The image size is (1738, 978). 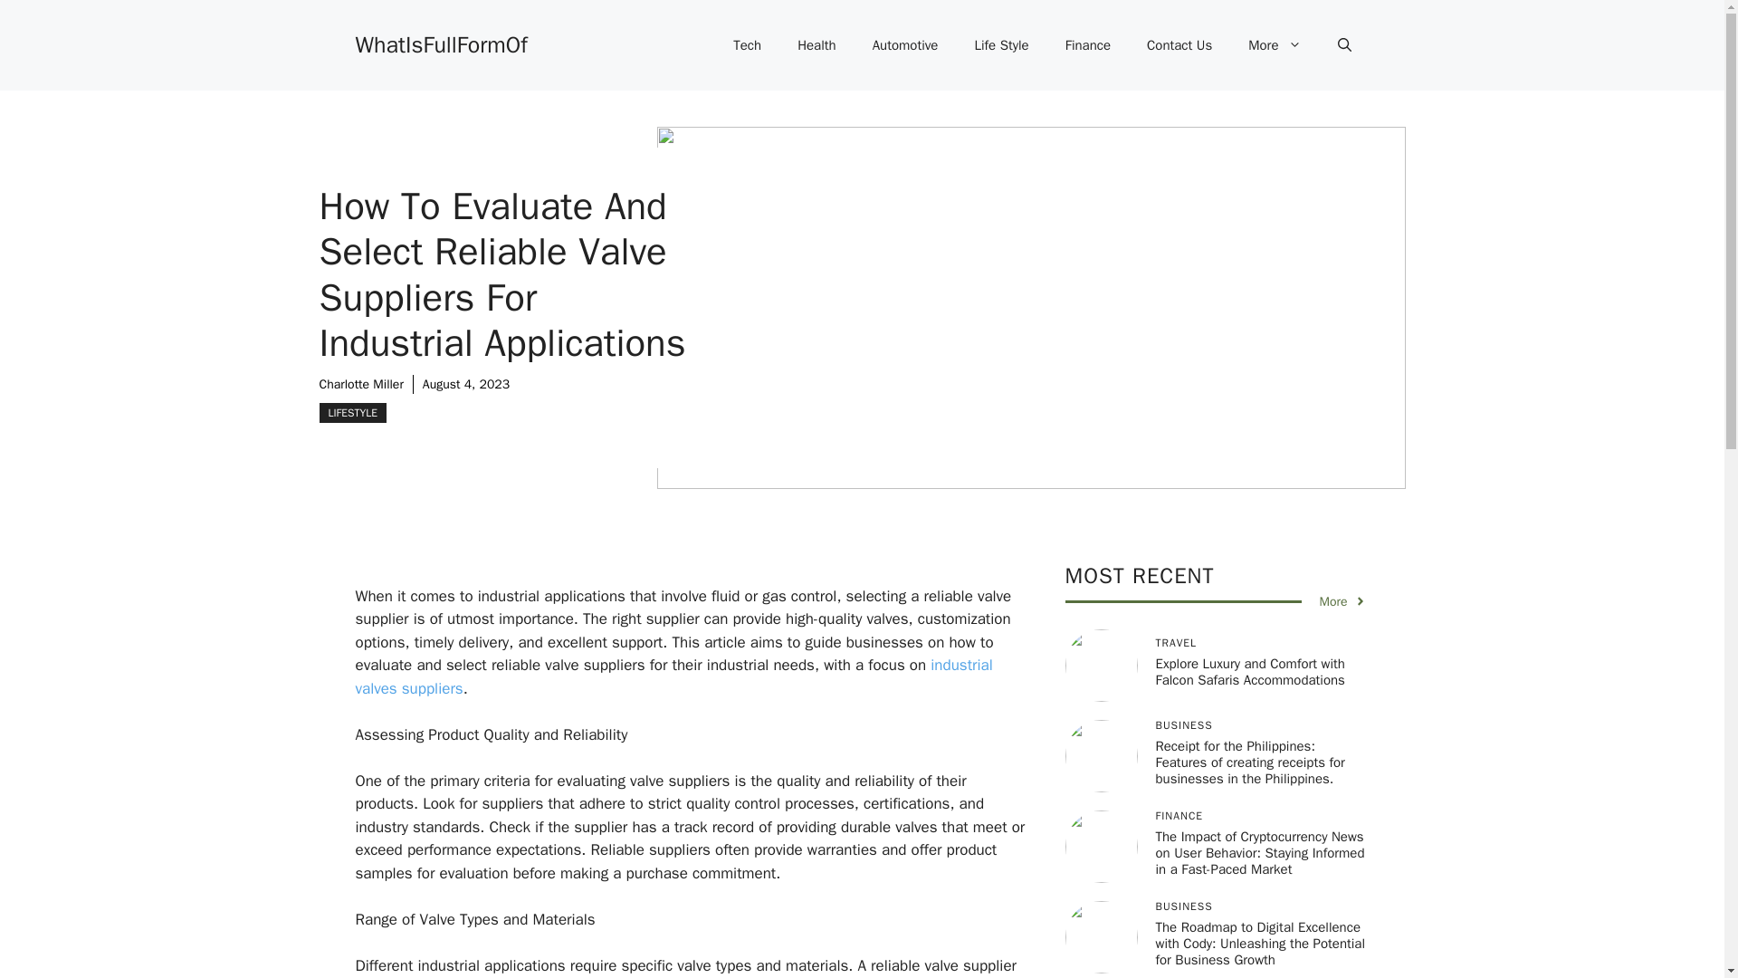 I want to click on Finance, so click(x=1088, y=45).